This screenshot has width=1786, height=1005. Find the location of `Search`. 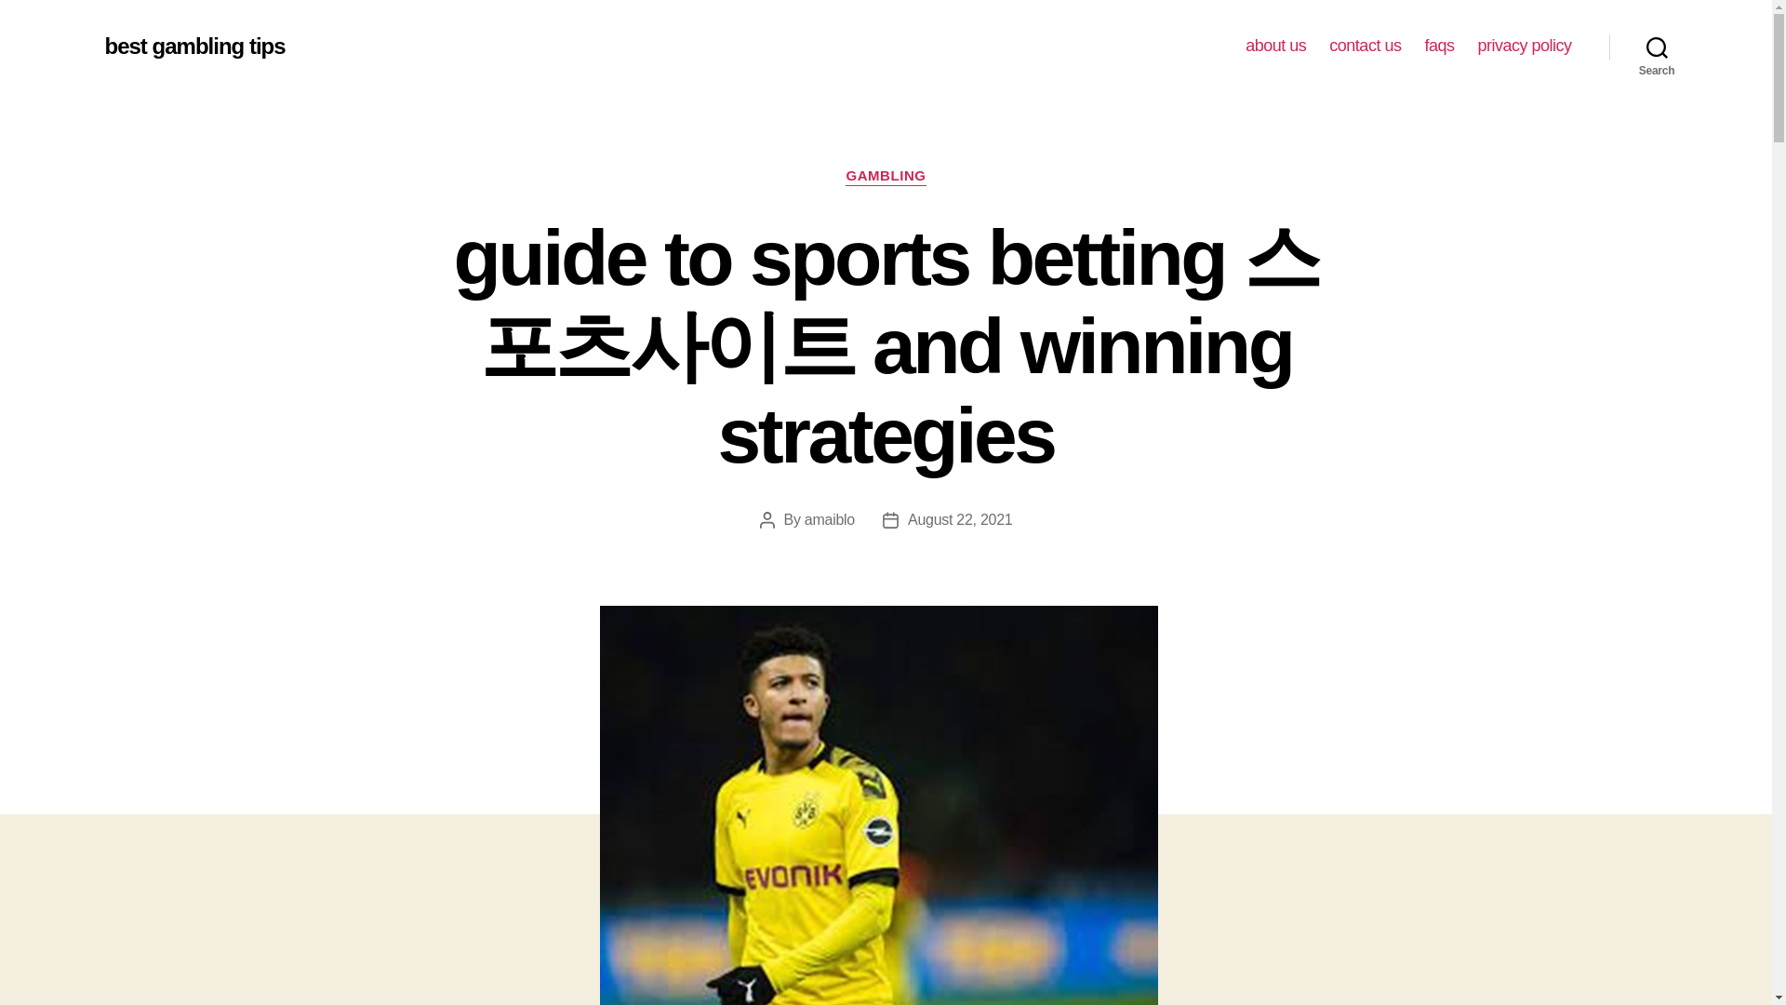

Search is located at coordinates (1657, 47).